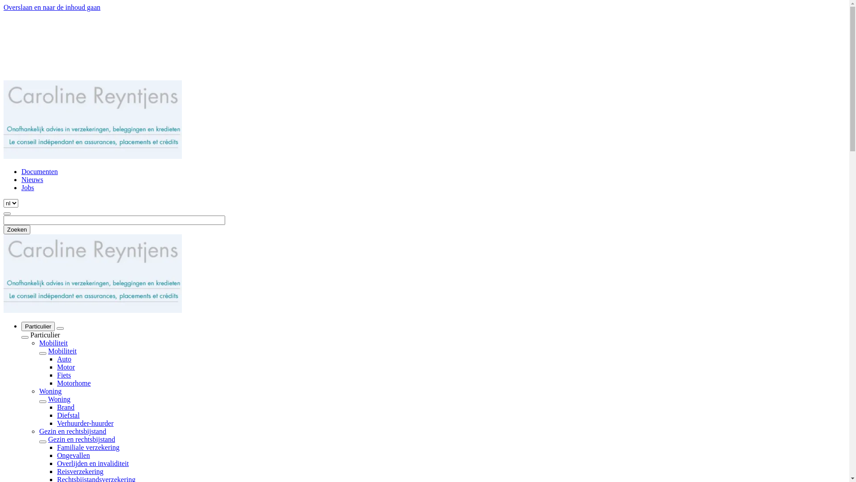 The image size is (856, 482). What do you see at coordinates (32, 179) in the screenshot?
I see `Nieuws` at bounding box center [32, 179].